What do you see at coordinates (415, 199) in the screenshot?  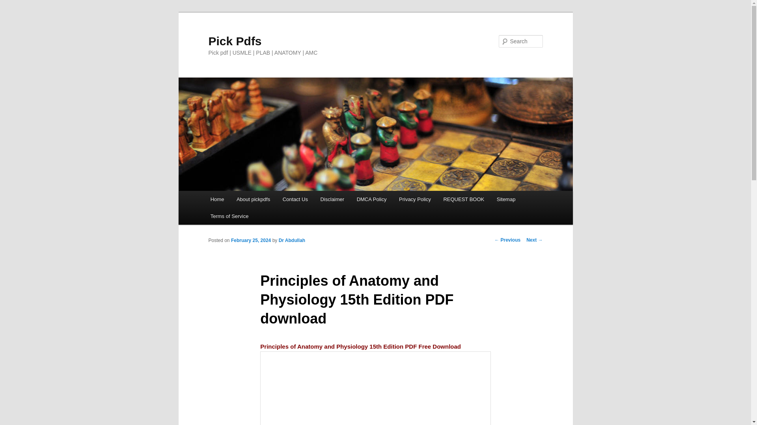 I see `Privacy Policy` at bounding box center [415, 199].